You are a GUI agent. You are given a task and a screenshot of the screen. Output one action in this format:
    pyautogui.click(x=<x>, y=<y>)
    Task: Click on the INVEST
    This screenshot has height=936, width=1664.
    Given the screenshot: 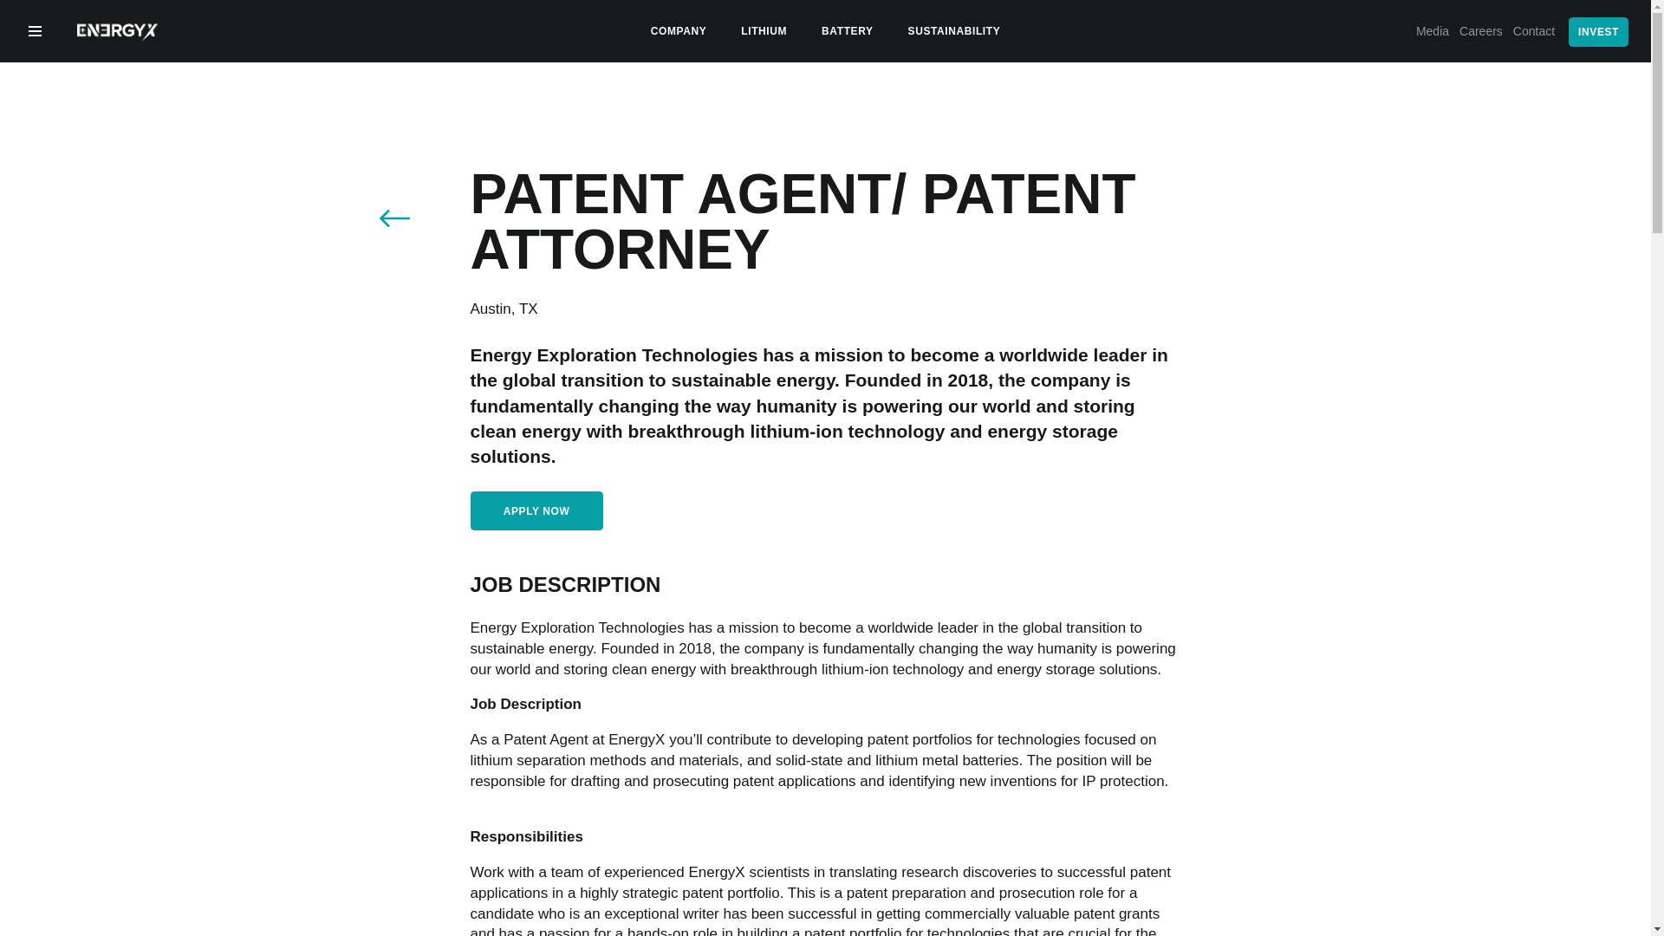 What is the action you would take?
    pyautogui.click(x=1598, y=32)
    